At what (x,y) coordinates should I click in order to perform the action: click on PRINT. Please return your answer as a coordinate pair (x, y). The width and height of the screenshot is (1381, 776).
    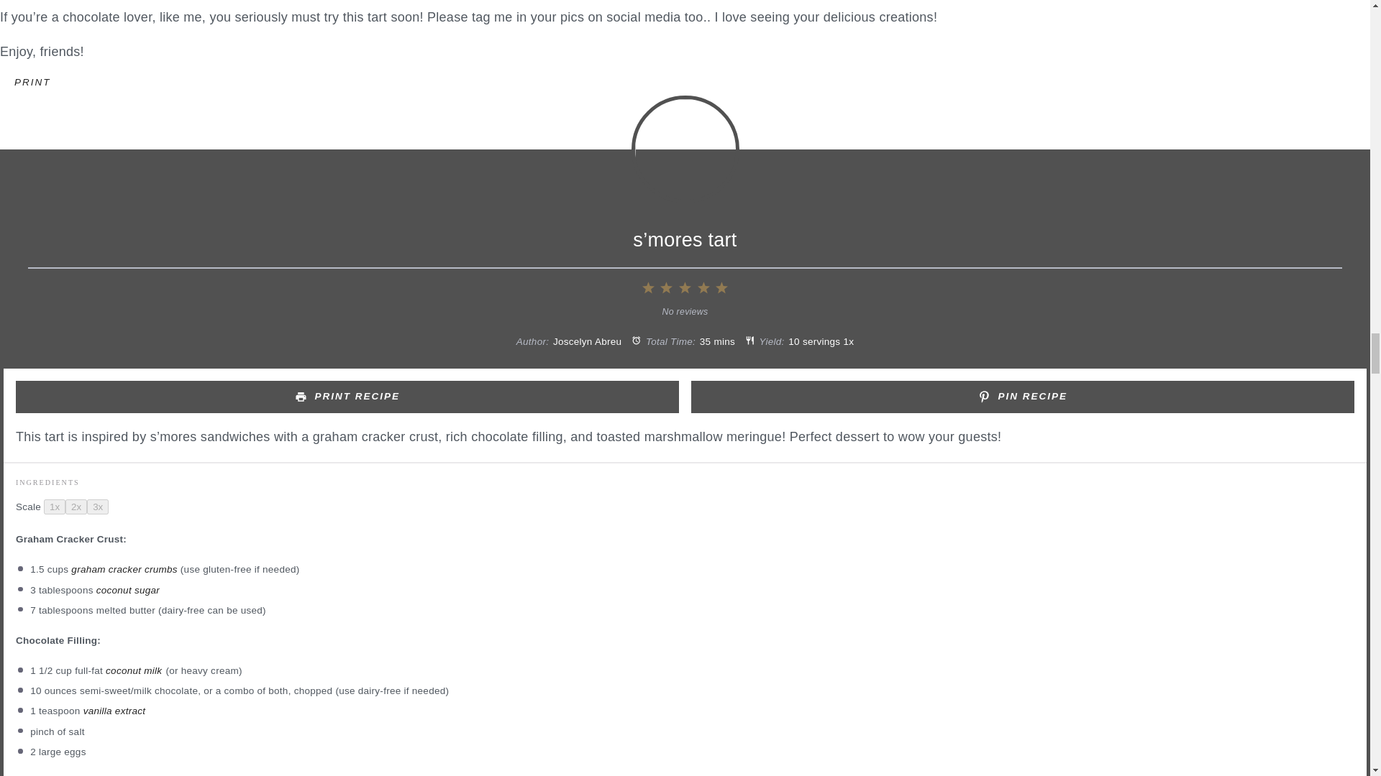
    Looking at the image, I should click on (32, 82).